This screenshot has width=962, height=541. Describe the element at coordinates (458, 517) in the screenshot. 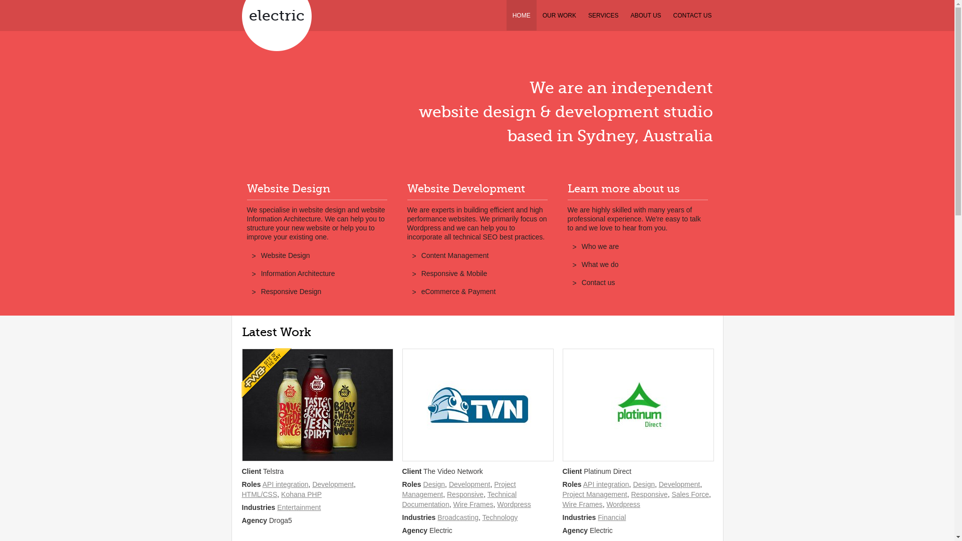

I see `Broadcasting` at that location.